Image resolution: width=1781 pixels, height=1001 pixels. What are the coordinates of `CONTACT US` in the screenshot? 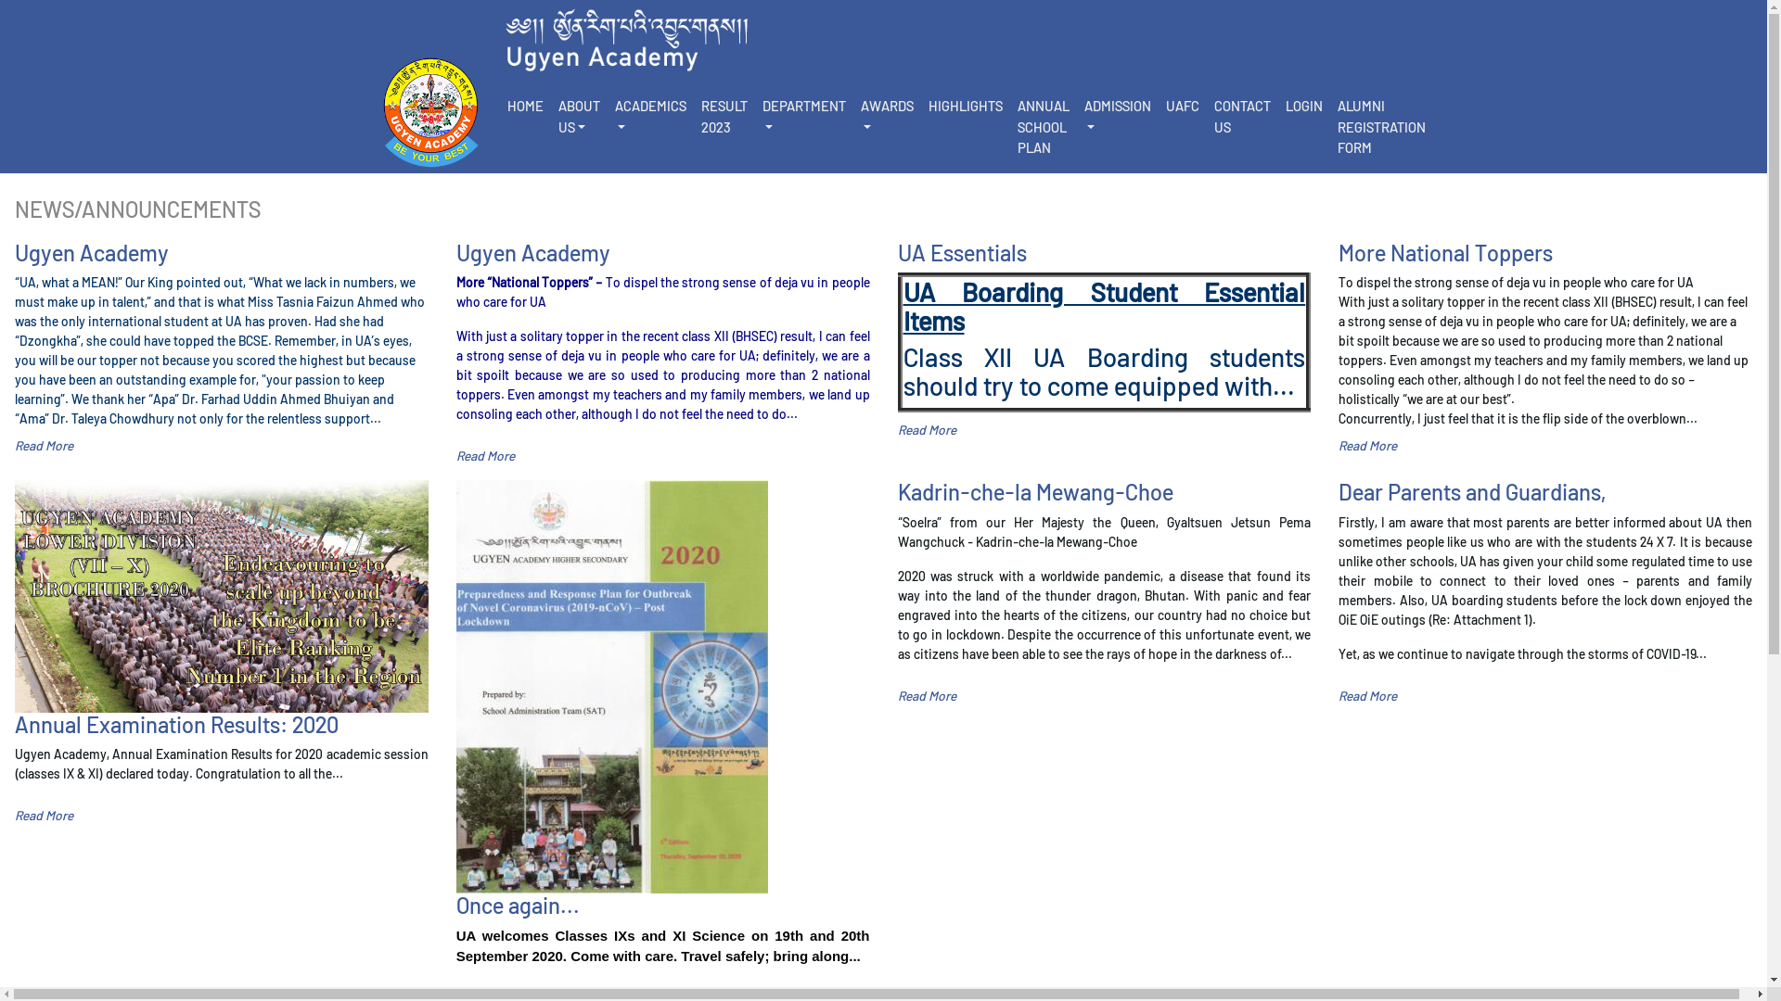 It's located at (1241, 116).